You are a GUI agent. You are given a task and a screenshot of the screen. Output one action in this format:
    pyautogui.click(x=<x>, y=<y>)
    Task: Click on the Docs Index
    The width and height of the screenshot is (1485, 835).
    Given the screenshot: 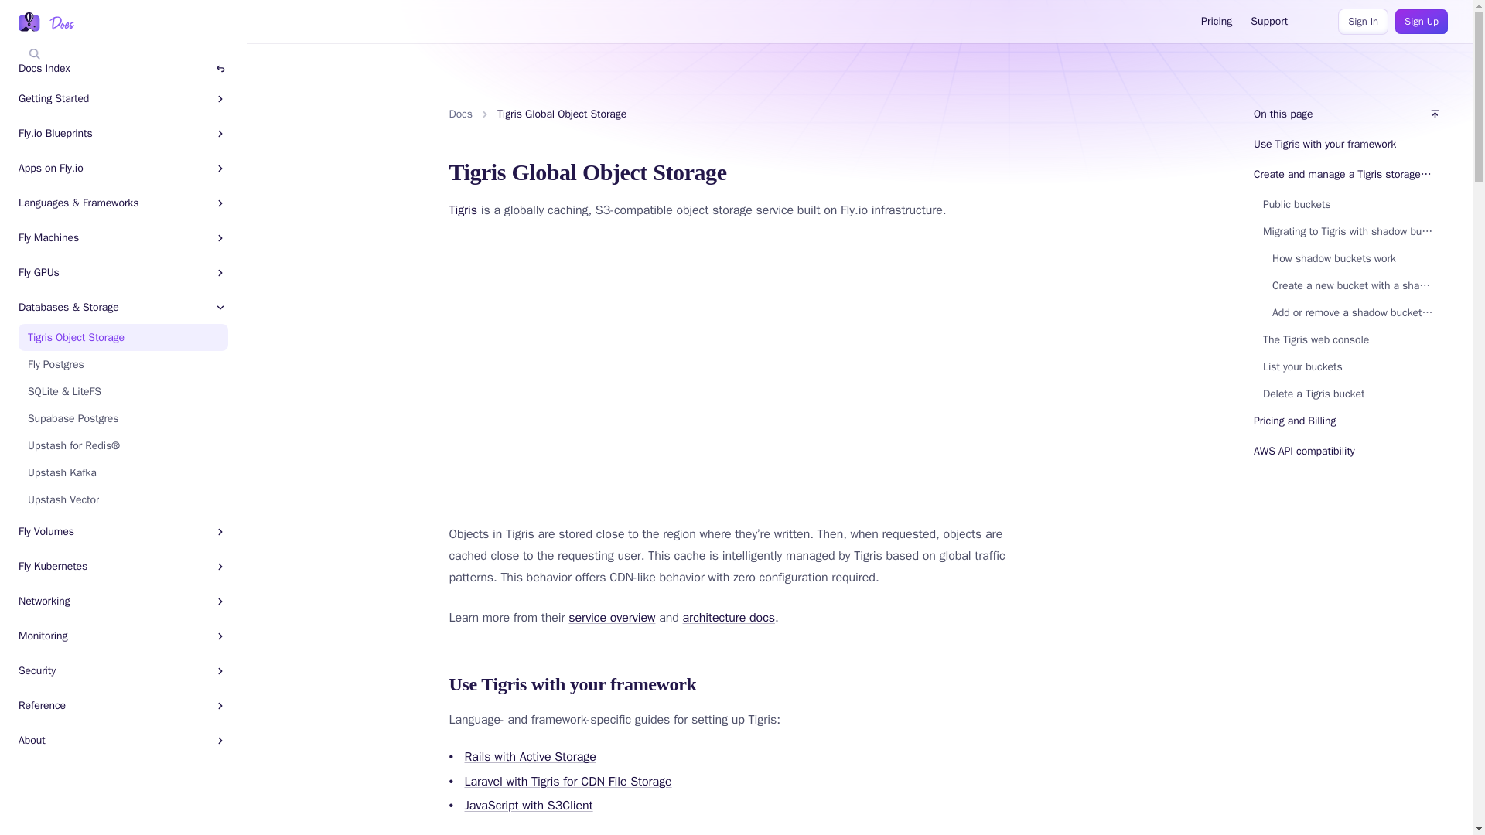 What is the action you would take?
    pyautogui.click(x=118, y=68)
    